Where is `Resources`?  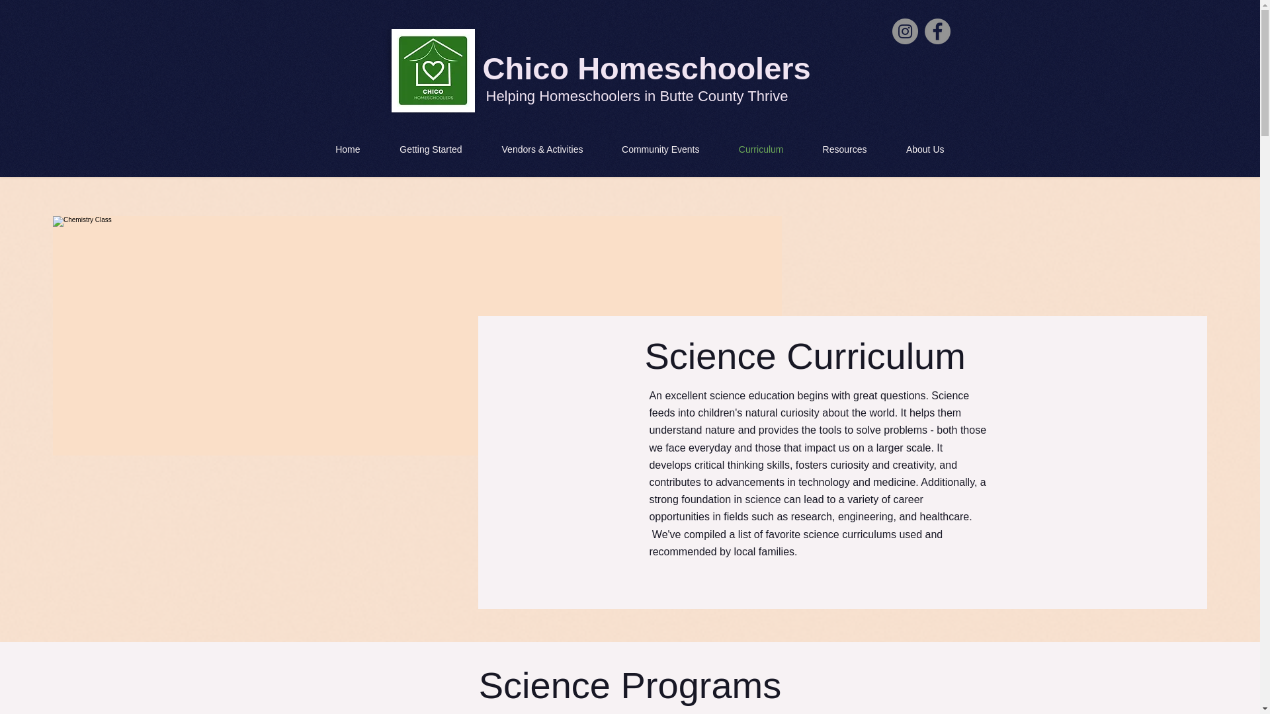 Resources is located at coordinates (835, 149).